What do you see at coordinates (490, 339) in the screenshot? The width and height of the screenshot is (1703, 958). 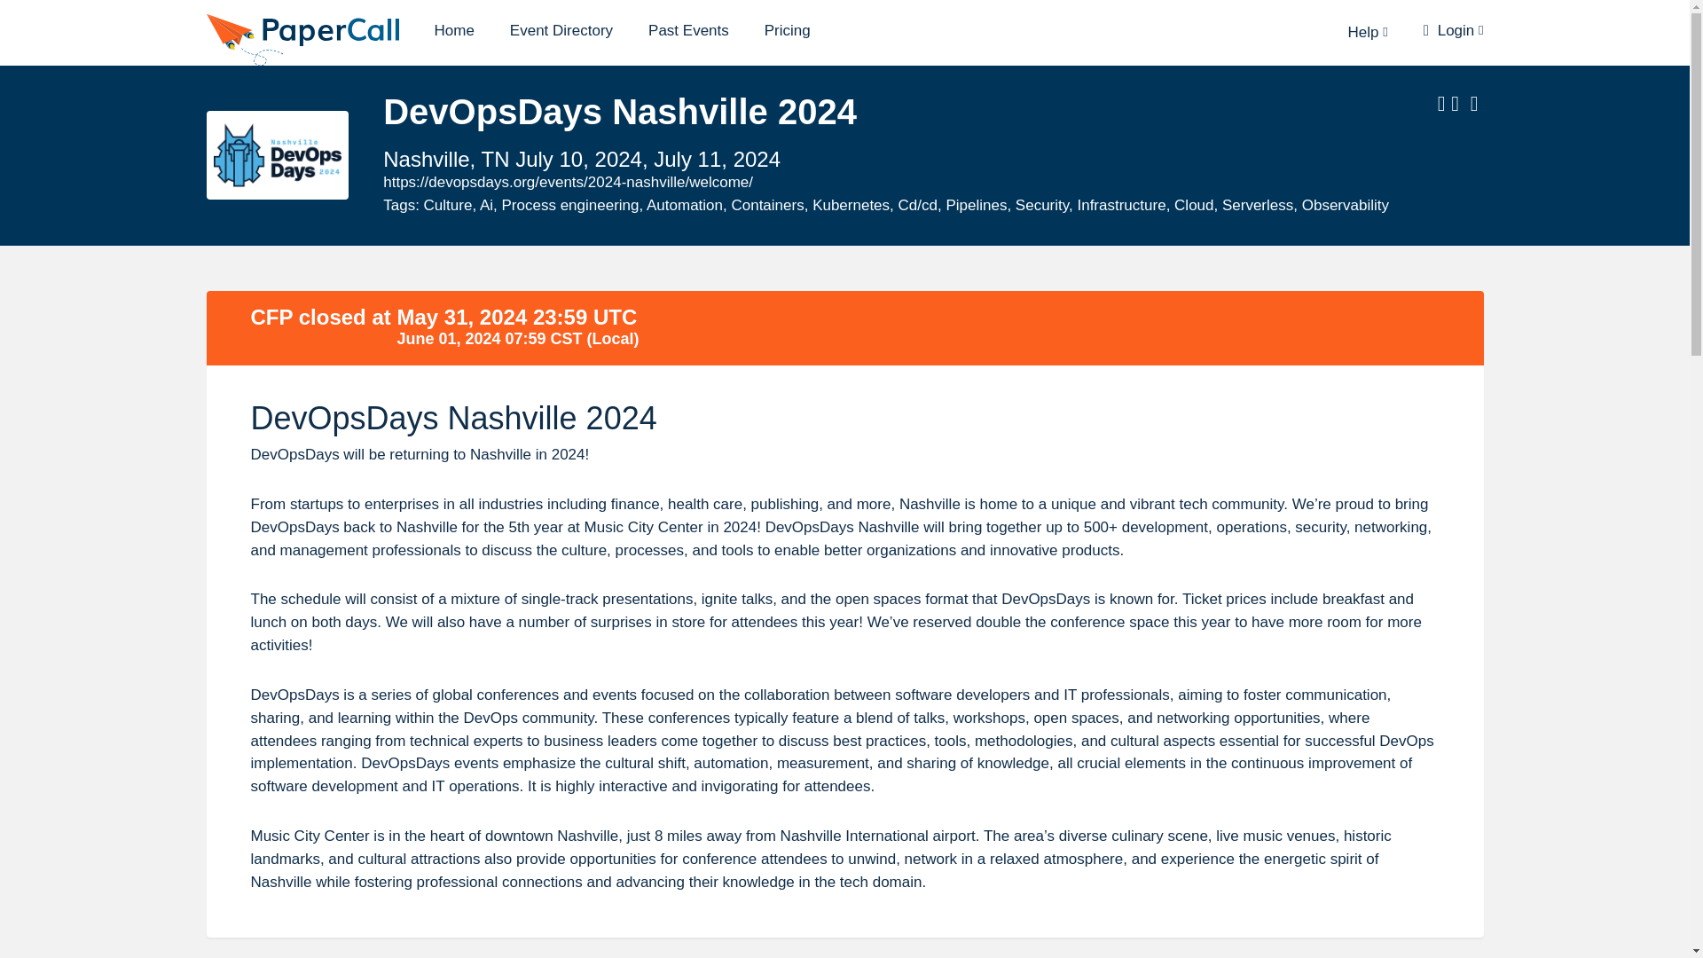 I see `June 1, 2024 at 7:59am CST` at bounding box center [490, 339].